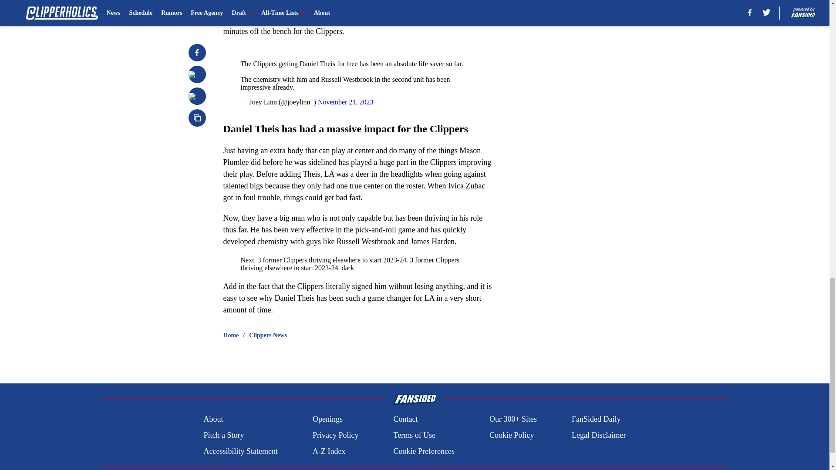 The image size is (836, 470). Describe the element at coordinates (346, 102) in the screenshot. I see `November 21, 2023` at that location.